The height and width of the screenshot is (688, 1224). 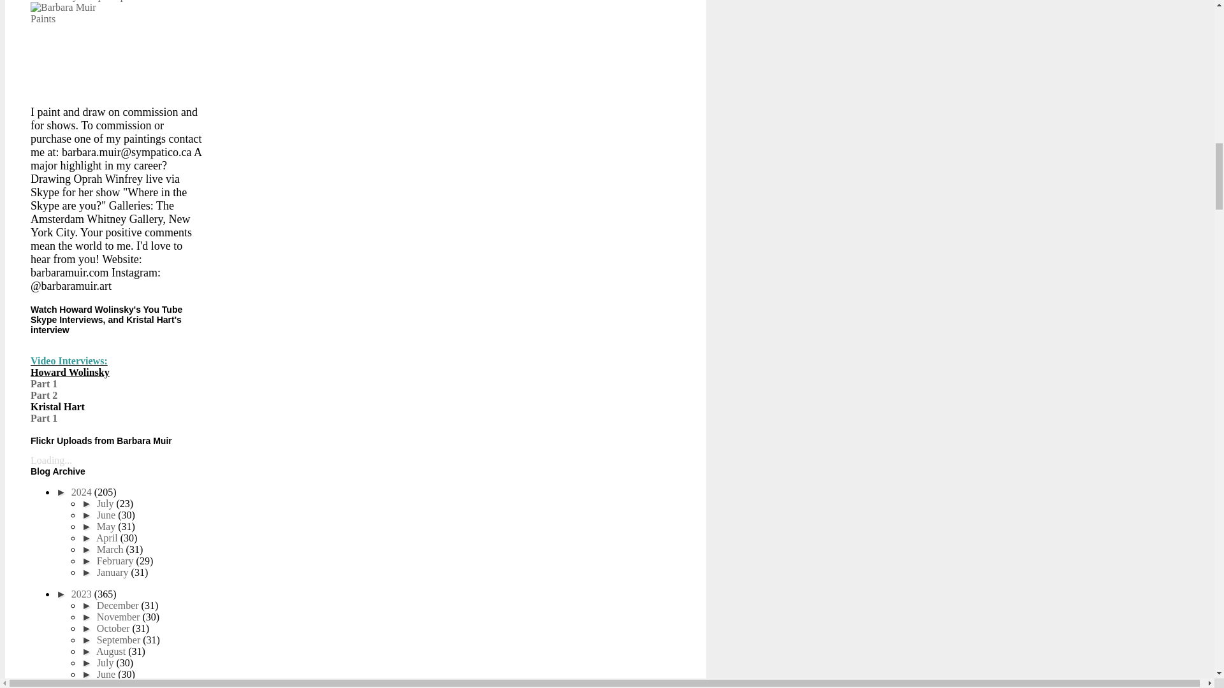 I want to click on Loading..., so click(x=51, y=460).